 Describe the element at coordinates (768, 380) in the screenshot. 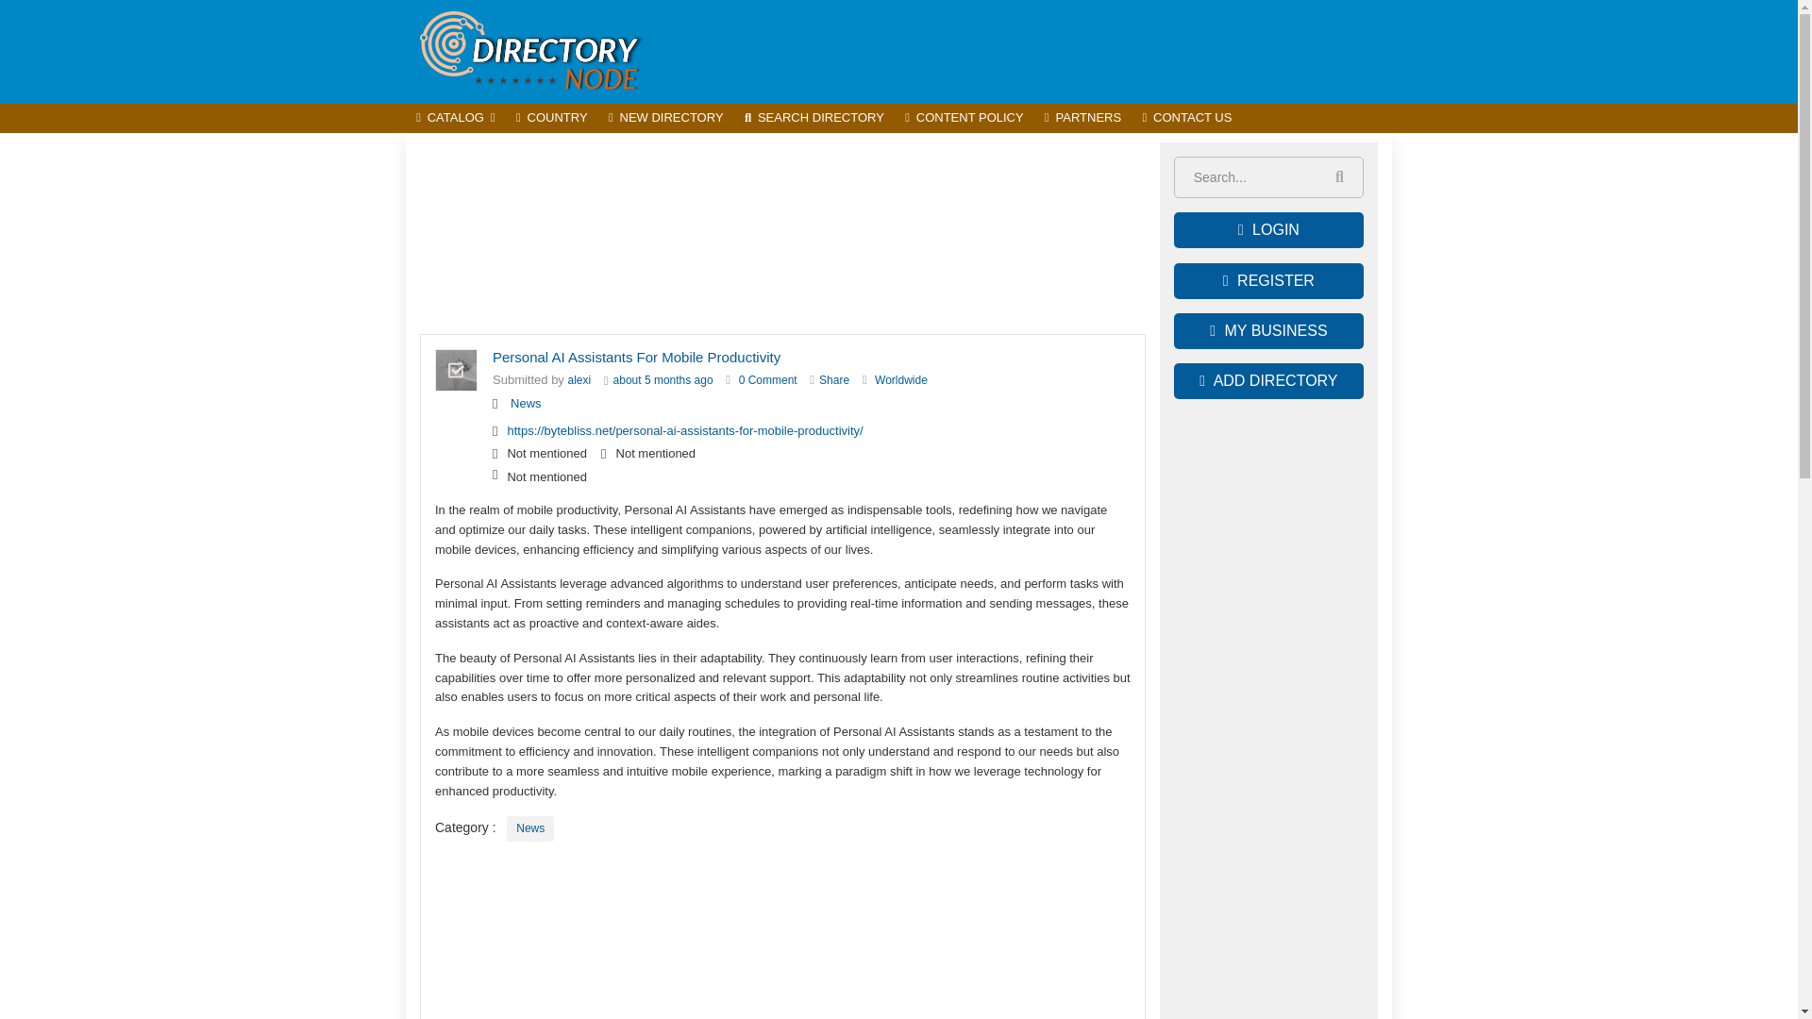

I see `0 Comment` at that location.